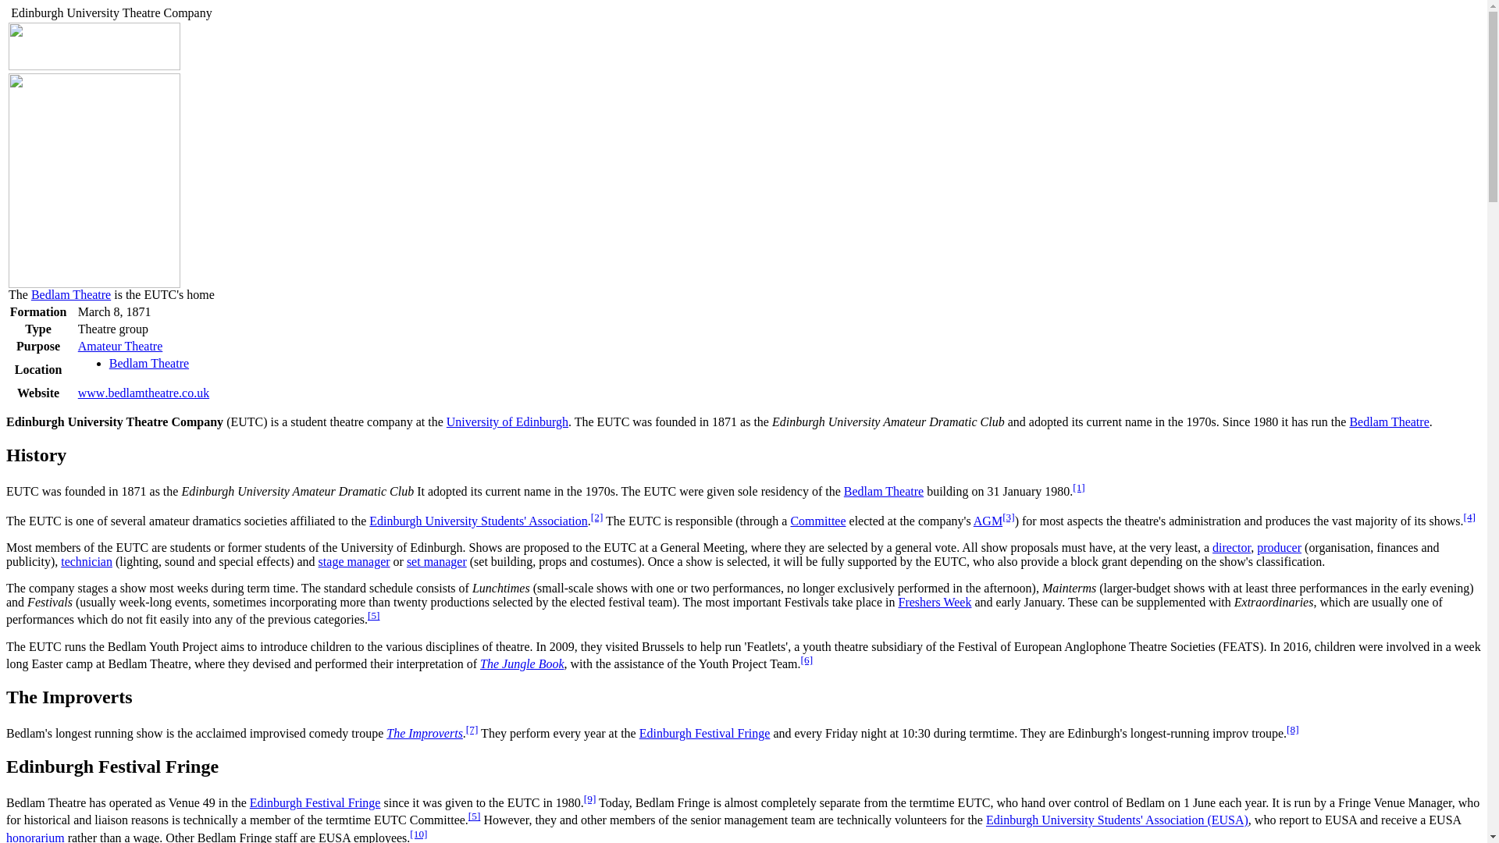 The image size is (1499, 843). What do you see at coordinates (120, 347) in the screenshot?
I see `Amateur Theatre` at bounding box center [120, 347].